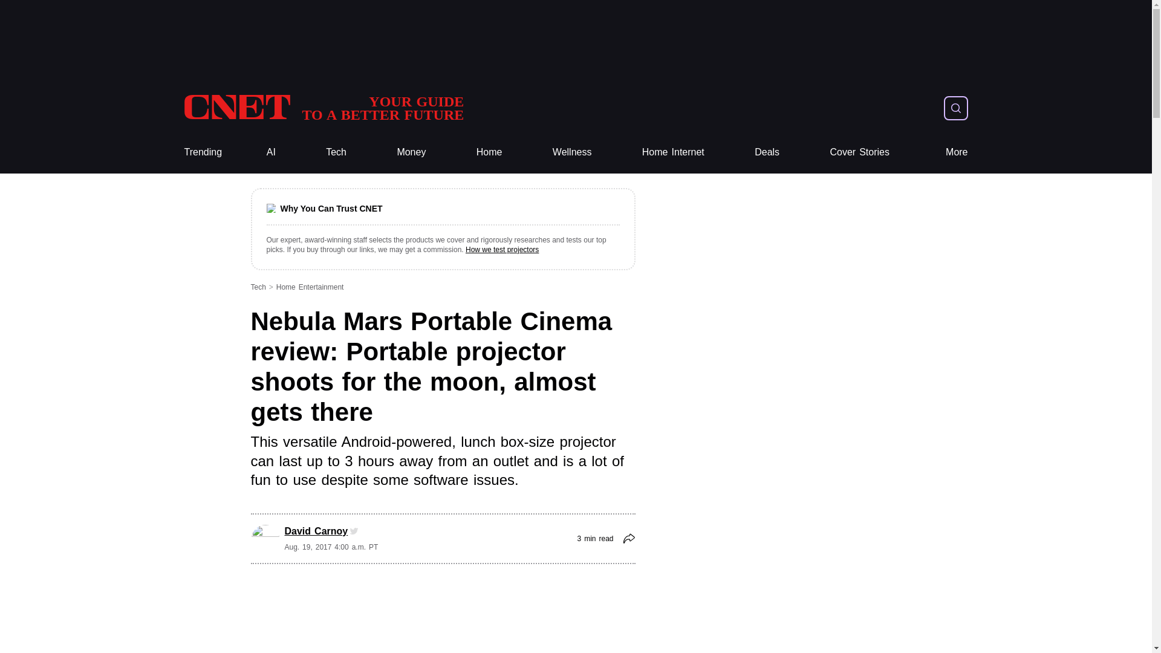 The width and height of the screenshot is (1161, 653). What do you see at coordinates (336, 152) in the screenshot?
I see `Money` at bounding box center [336, 152].